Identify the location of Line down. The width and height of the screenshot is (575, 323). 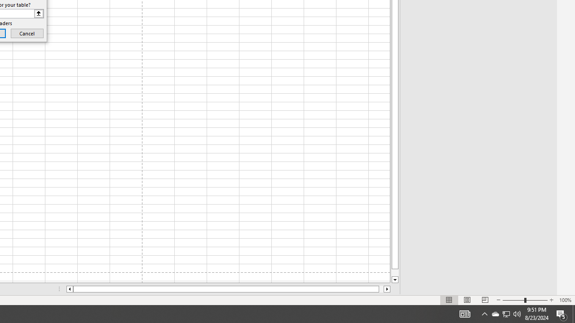
(395, 280).